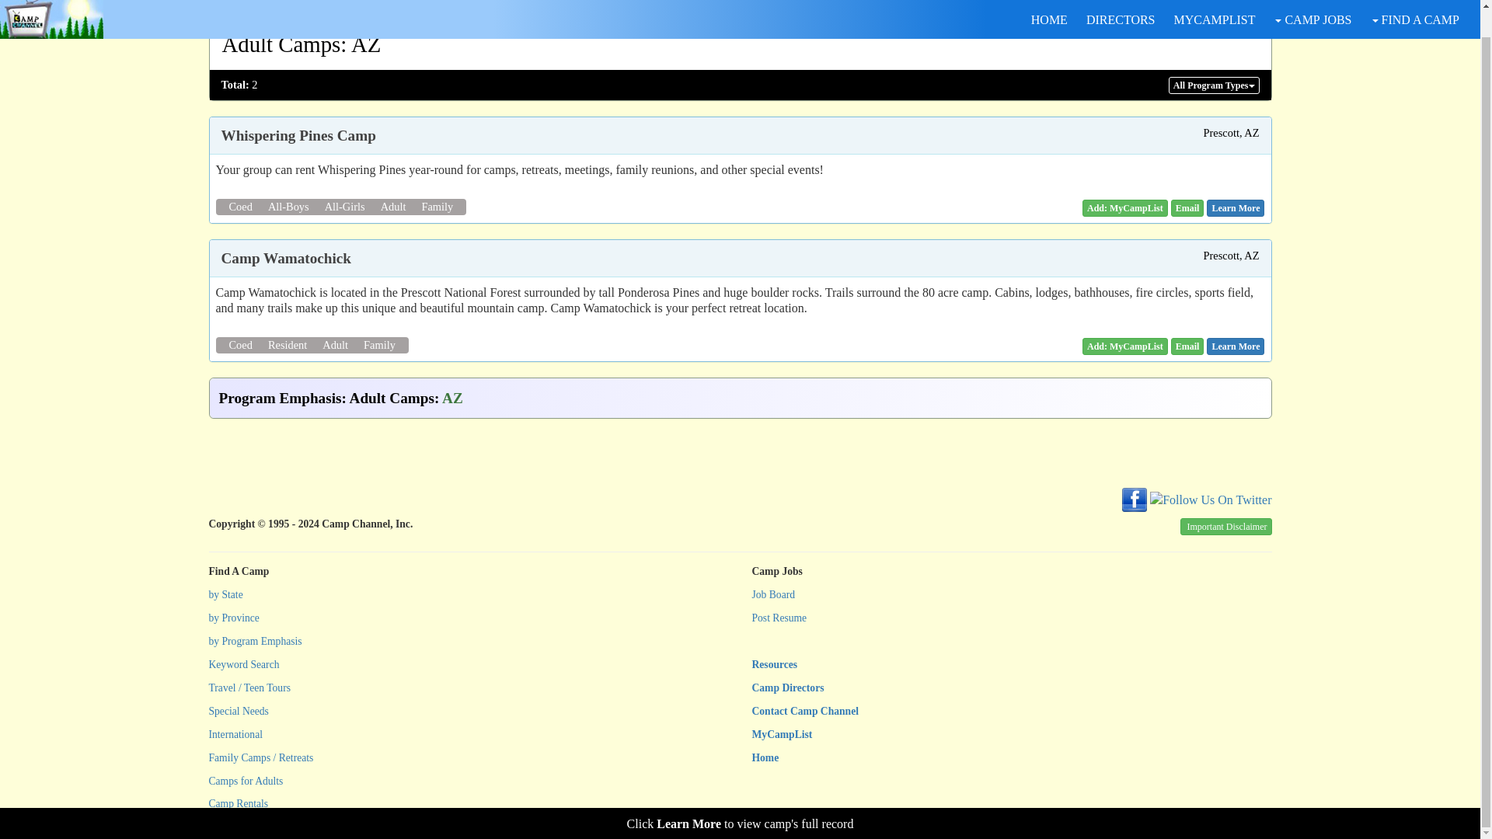 Image resolution: width=1492 pixels, height=839 pixels. What do you see at coordinates (1125, 208) in the screenshot?
I see `Add: MyCampList` at bounding box center [1125, 208].